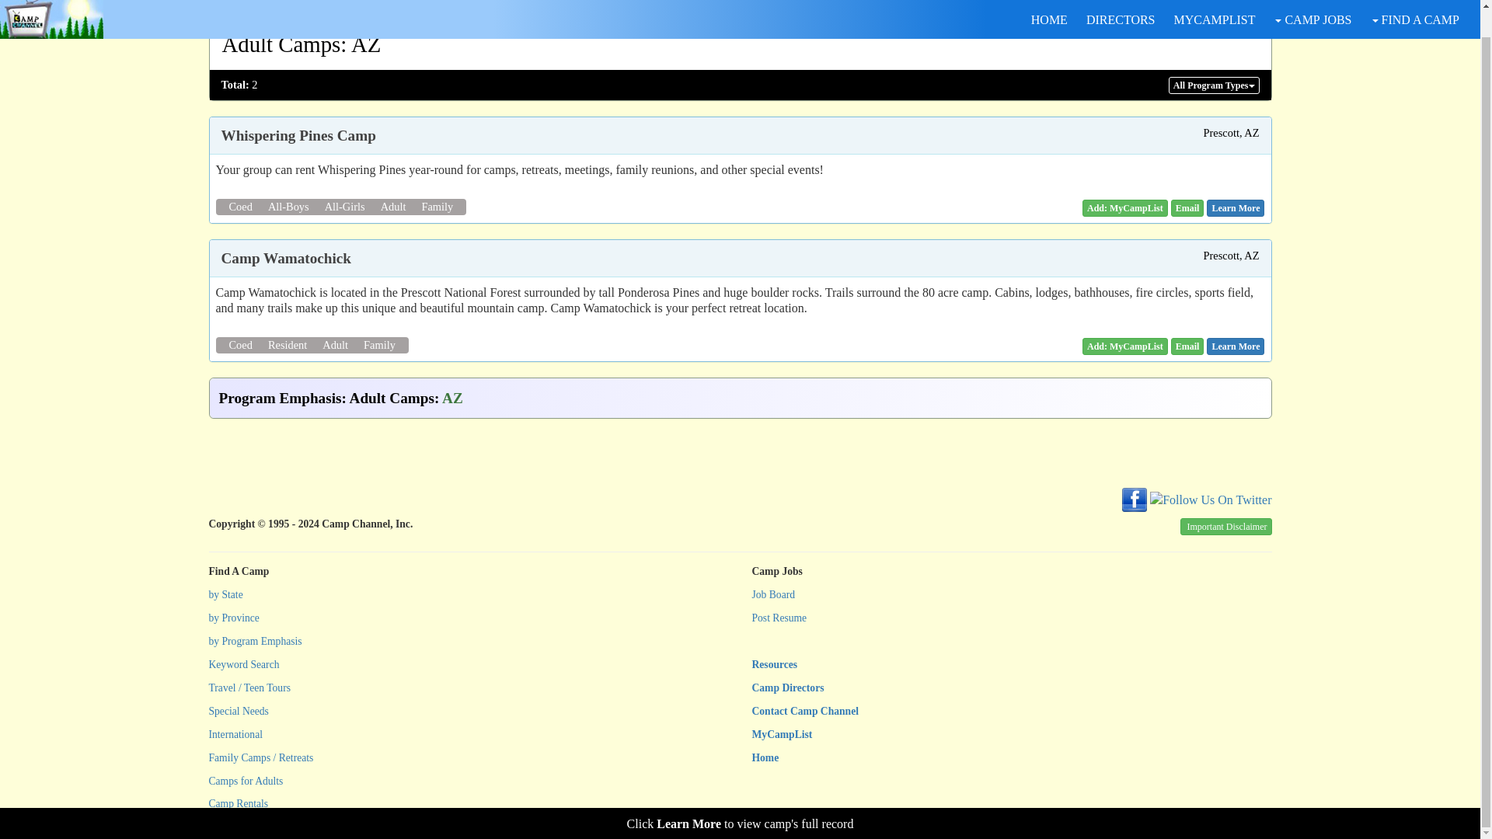 Image resolution: width=1492 pixels, height=839 pixels. What do you see at coordinates (1125, 208) in the screenshot?
I see `Add: MyCampList` at bounding box center [1125, 208].